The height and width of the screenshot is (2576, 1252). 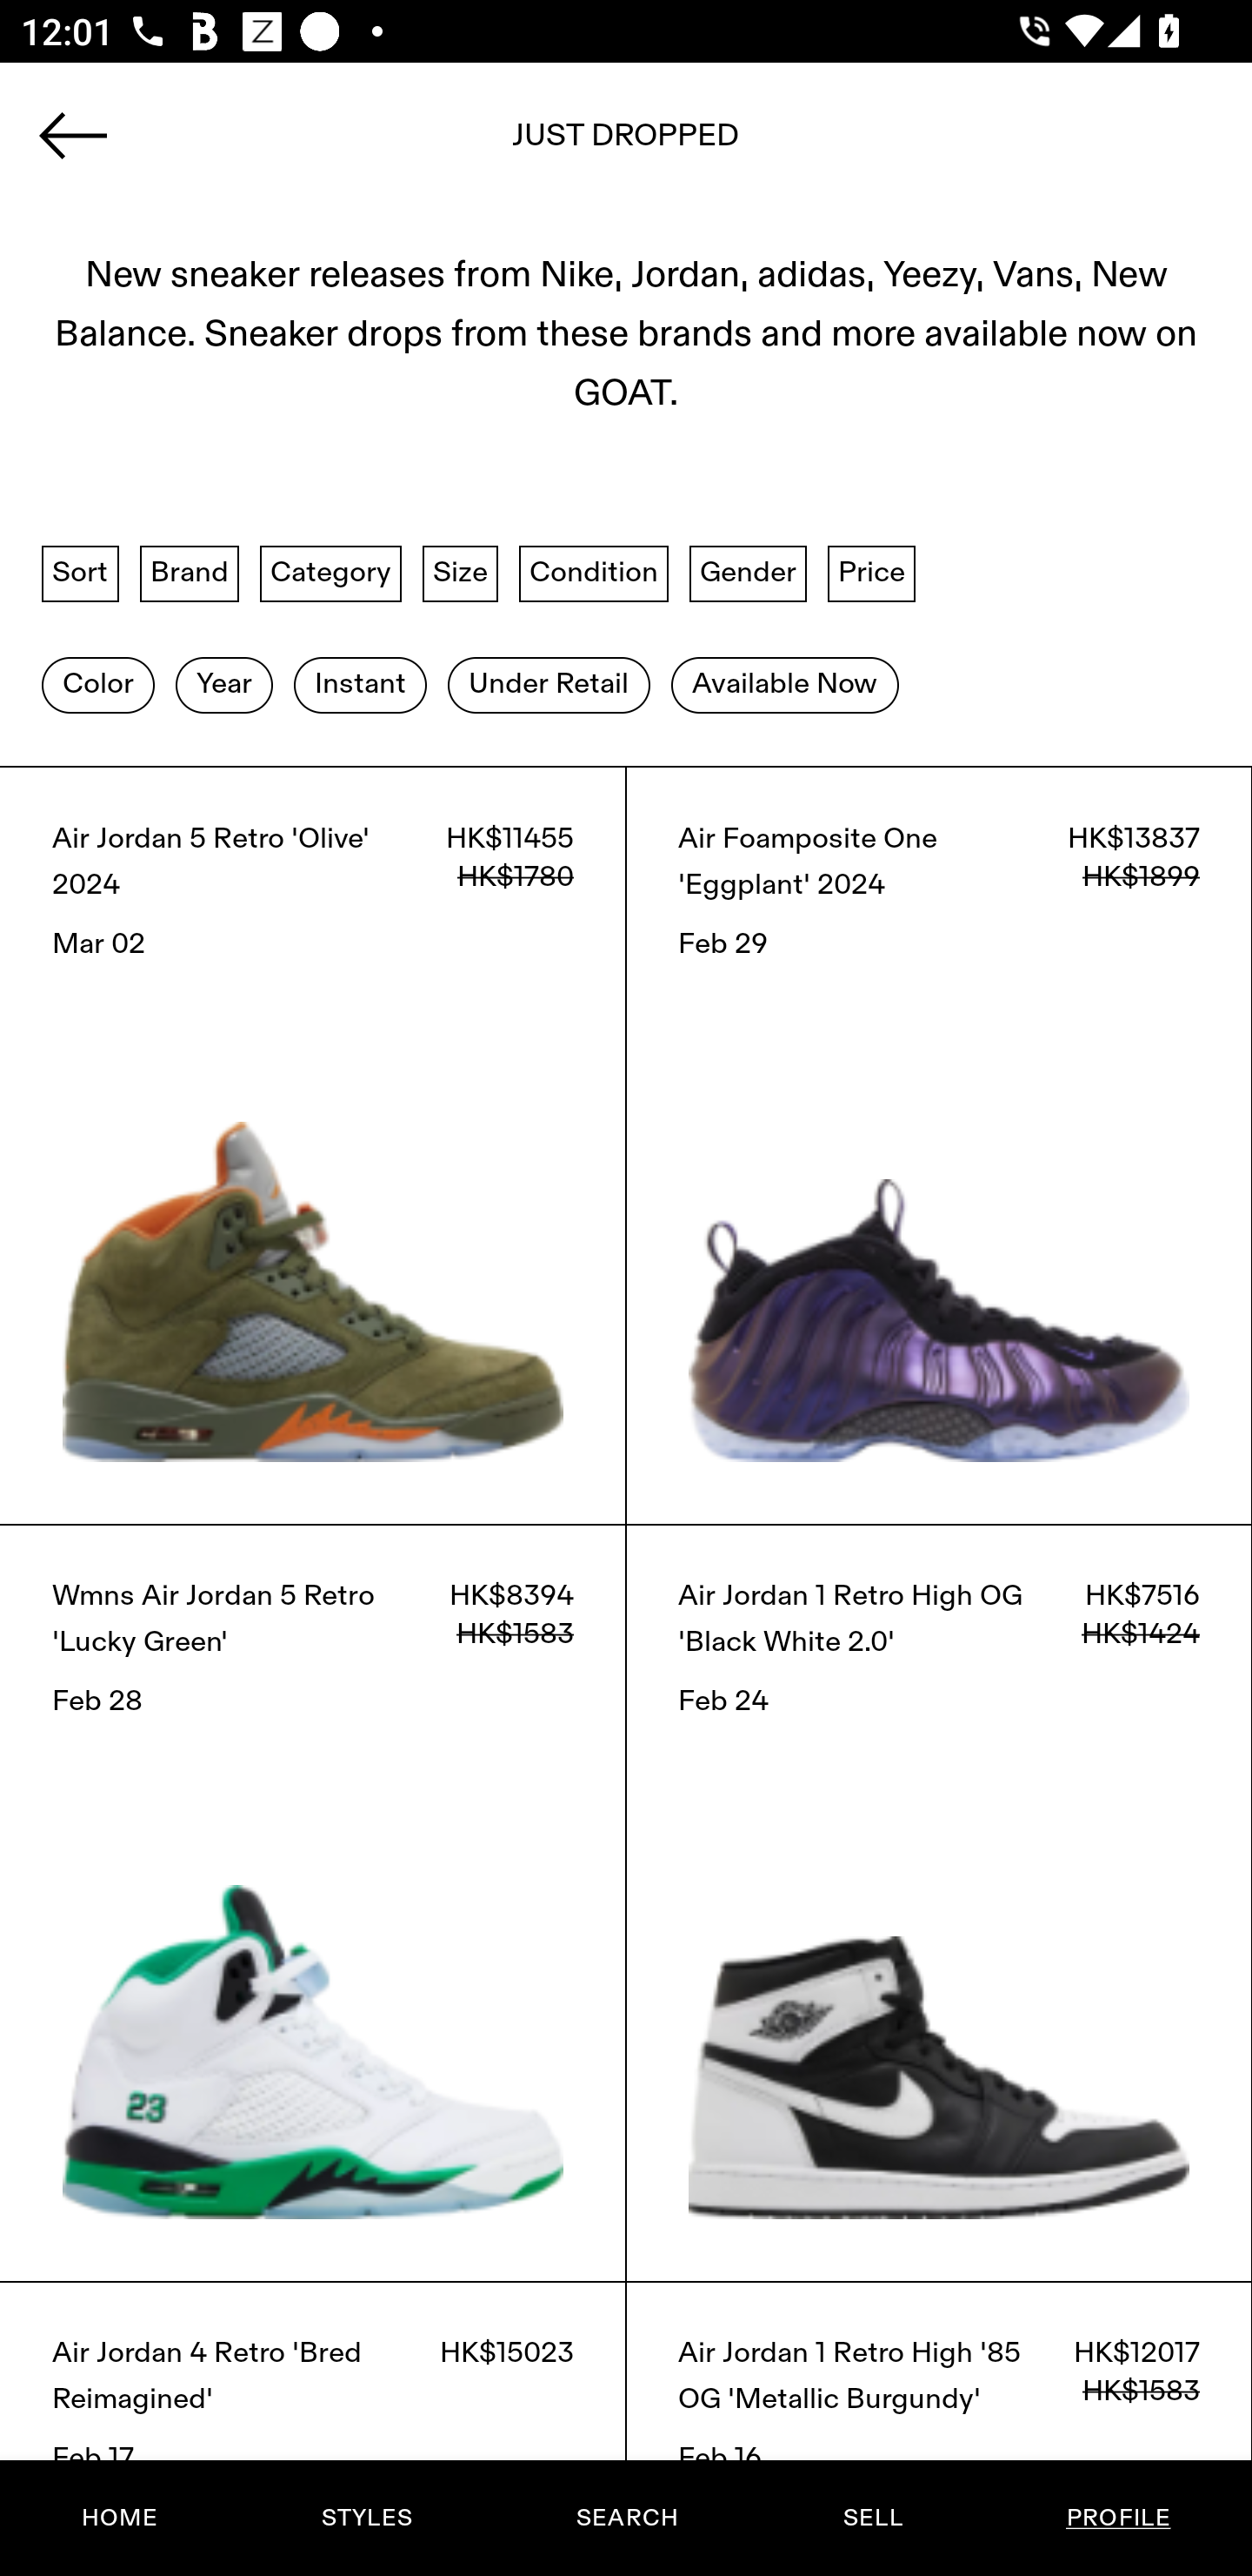 I want to click on SELL, so click(x=872, y=2518).